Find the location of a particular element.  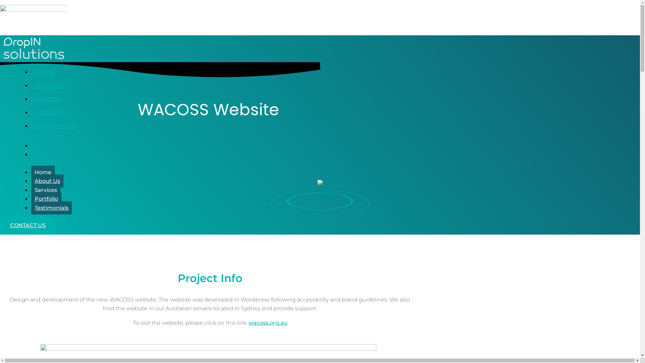

testimonials is located at coordinates (56, 124).